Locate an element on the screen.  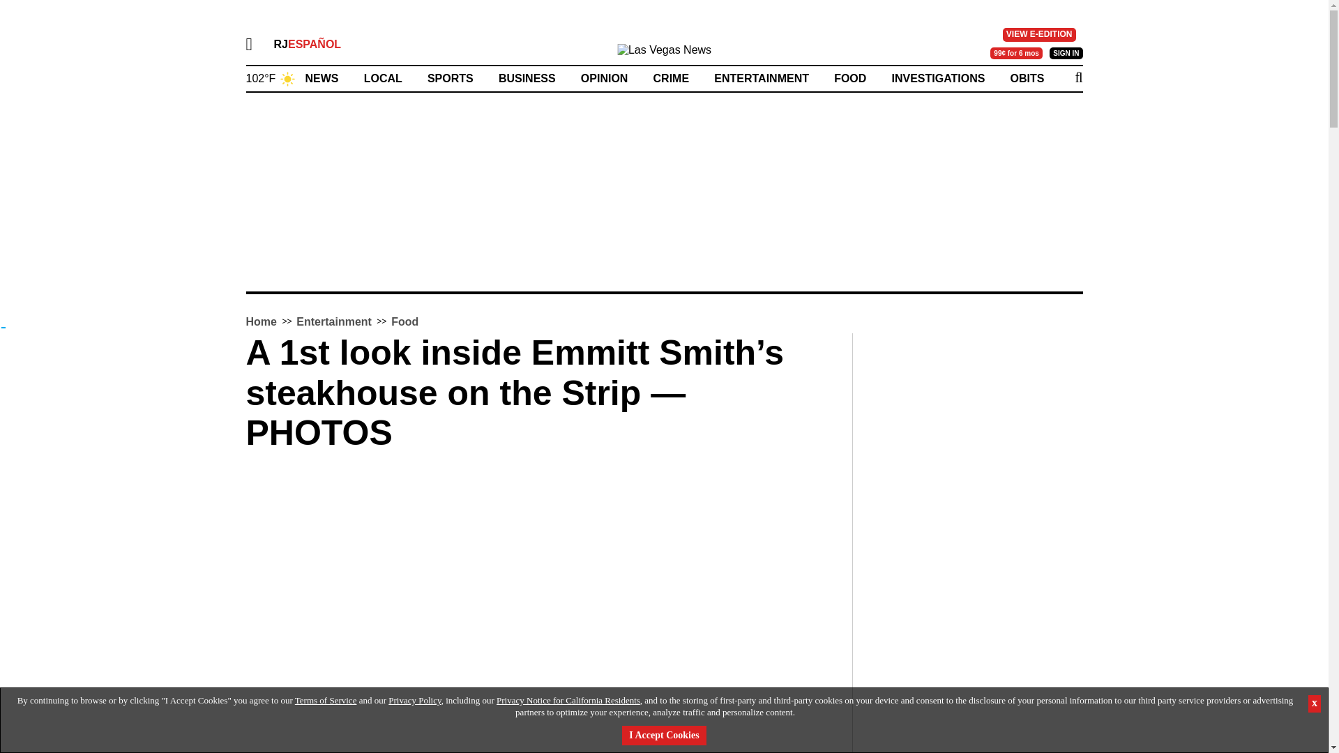
CRIME is located at coordinates (671, 78).